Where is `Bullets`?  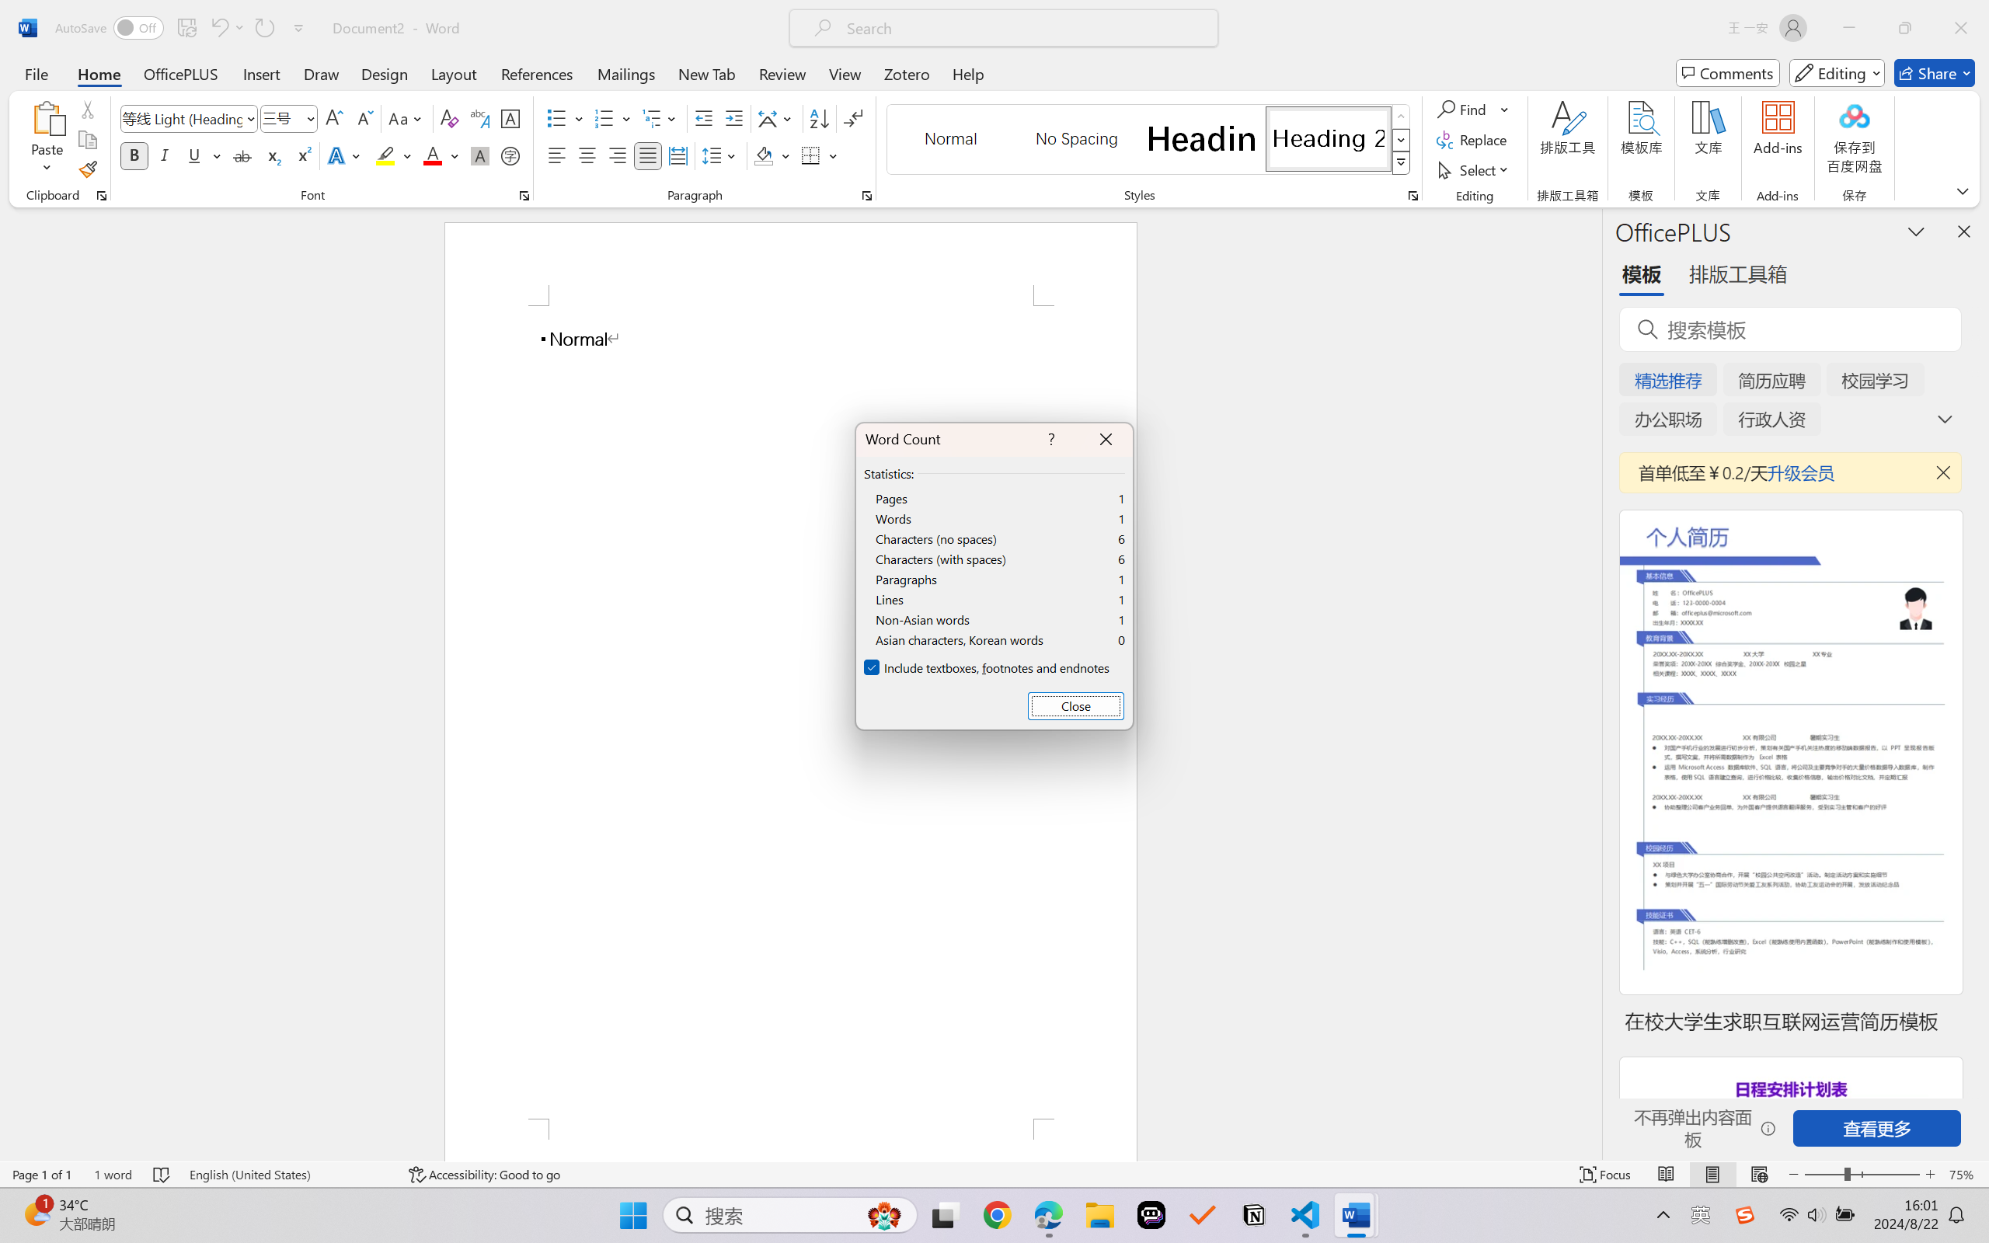
Bullets is located at coordinates (556, 118).